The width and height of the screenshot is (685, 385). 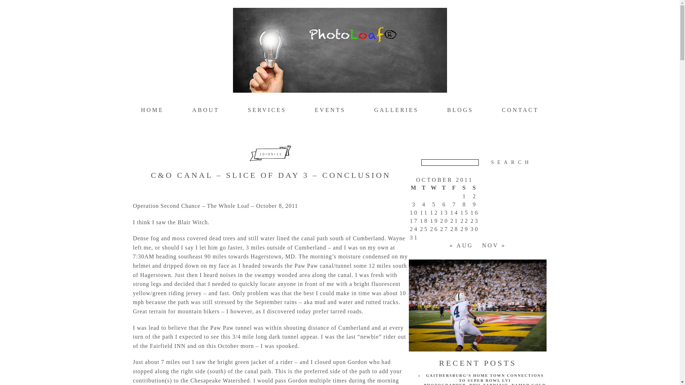 I want to click on GALLERIES, so click(x=396, y=110).